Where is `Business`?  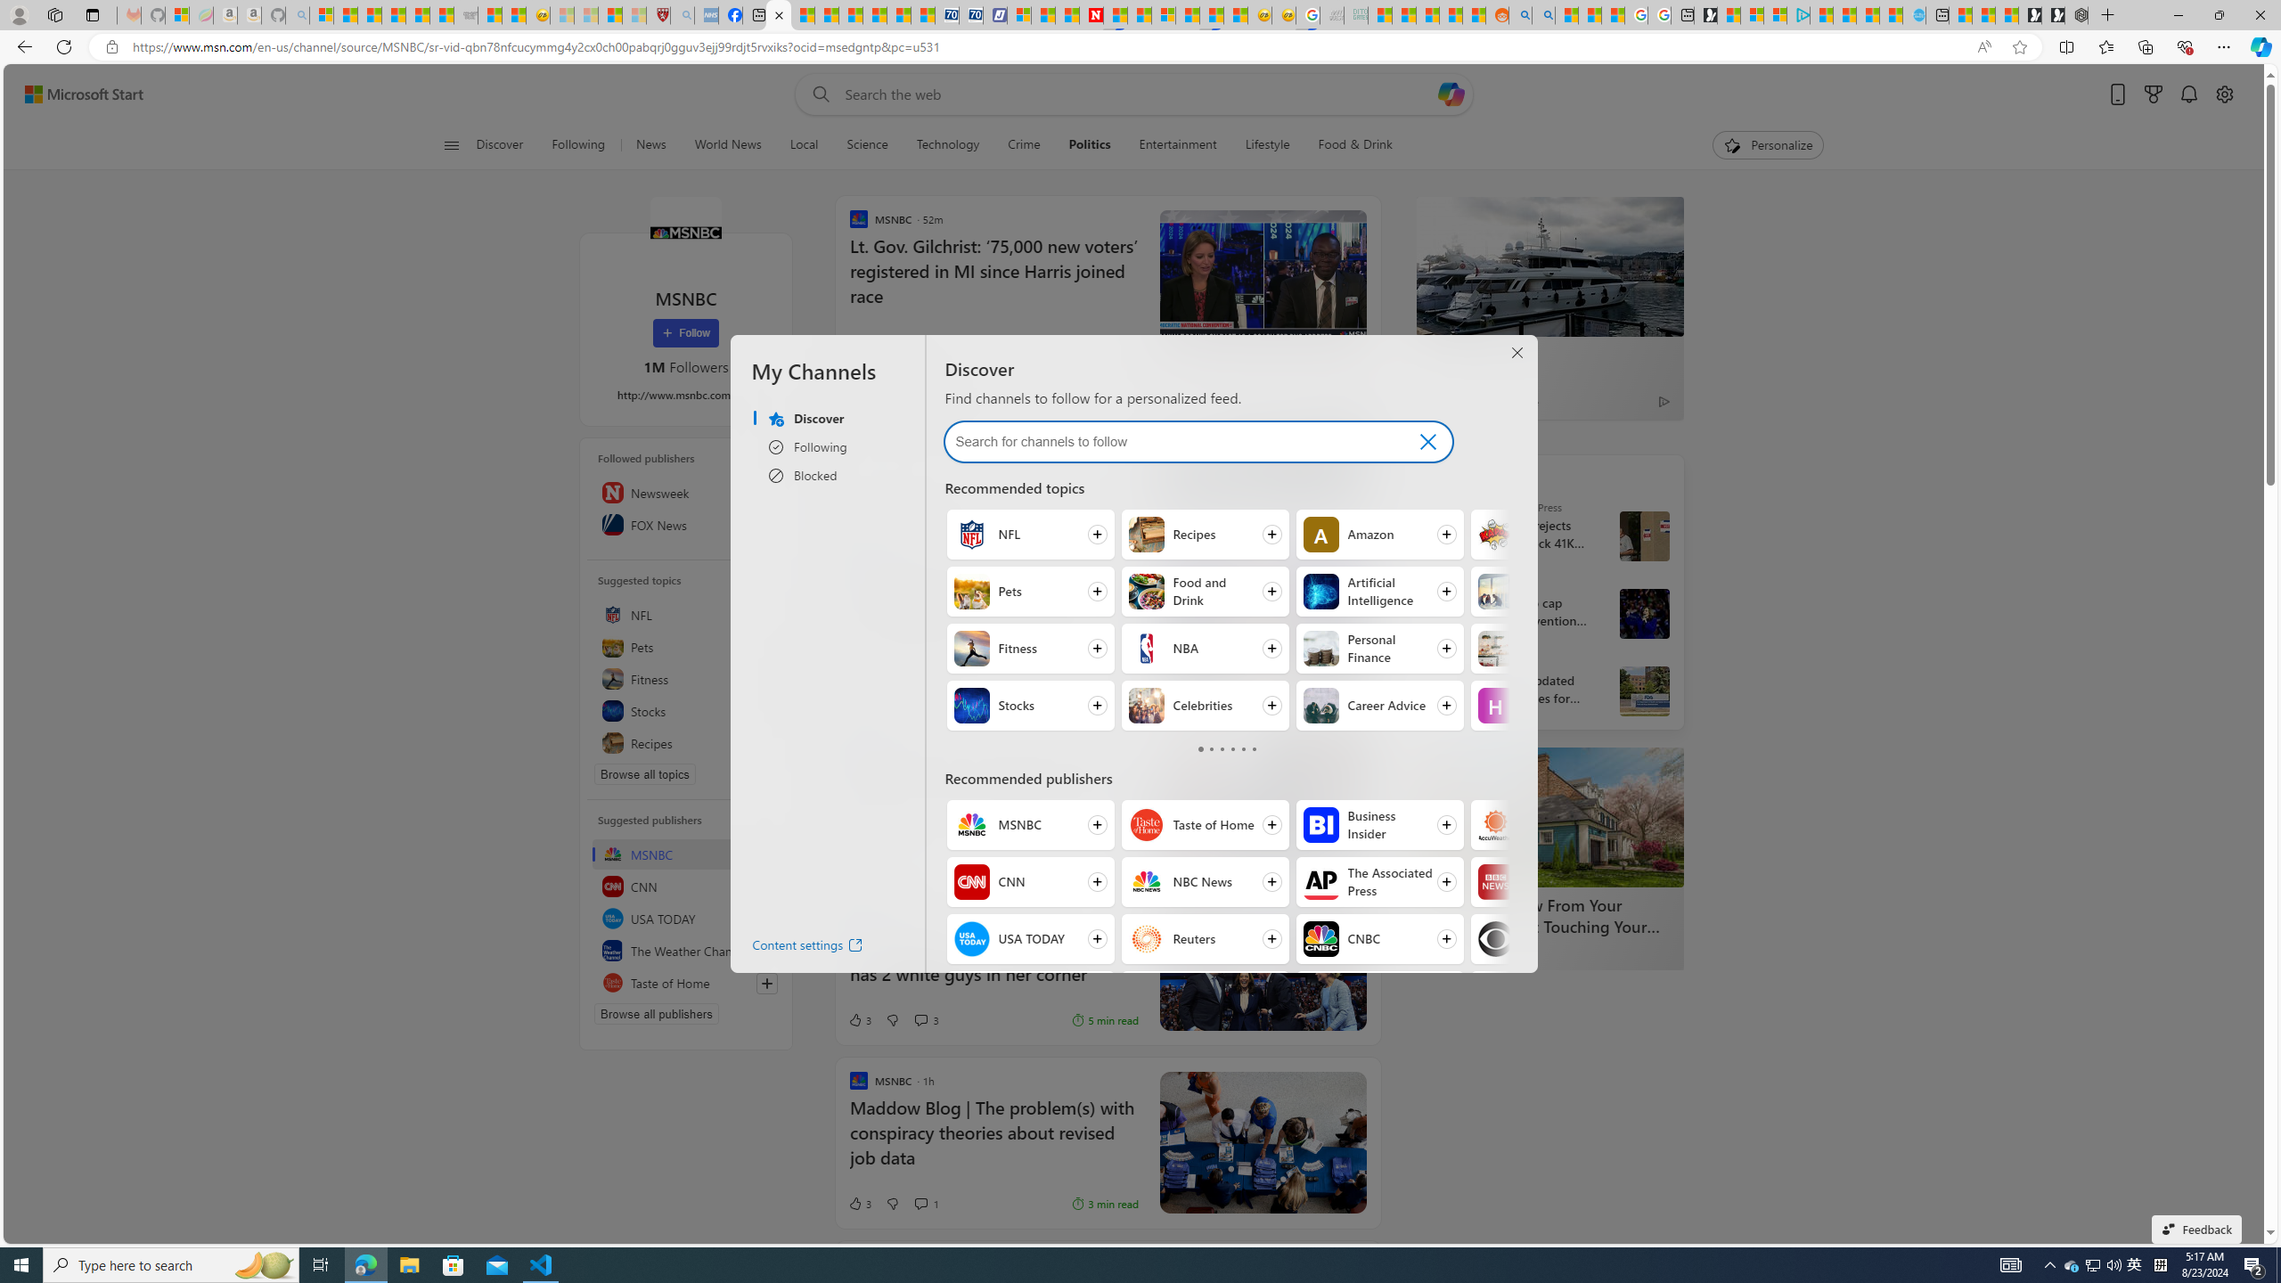
Business is located at coordinates (1495, 592).